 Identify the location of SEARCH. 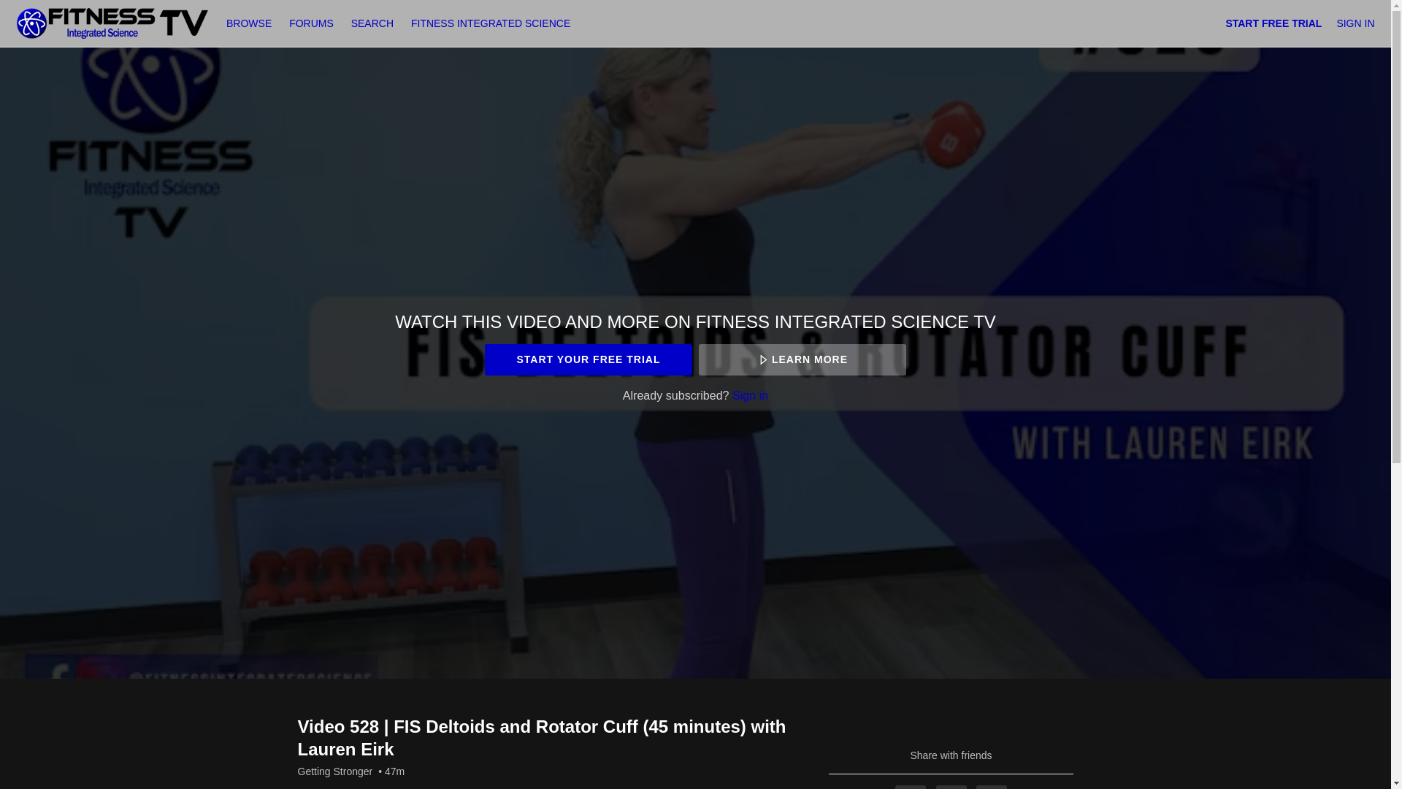
(373, 23).